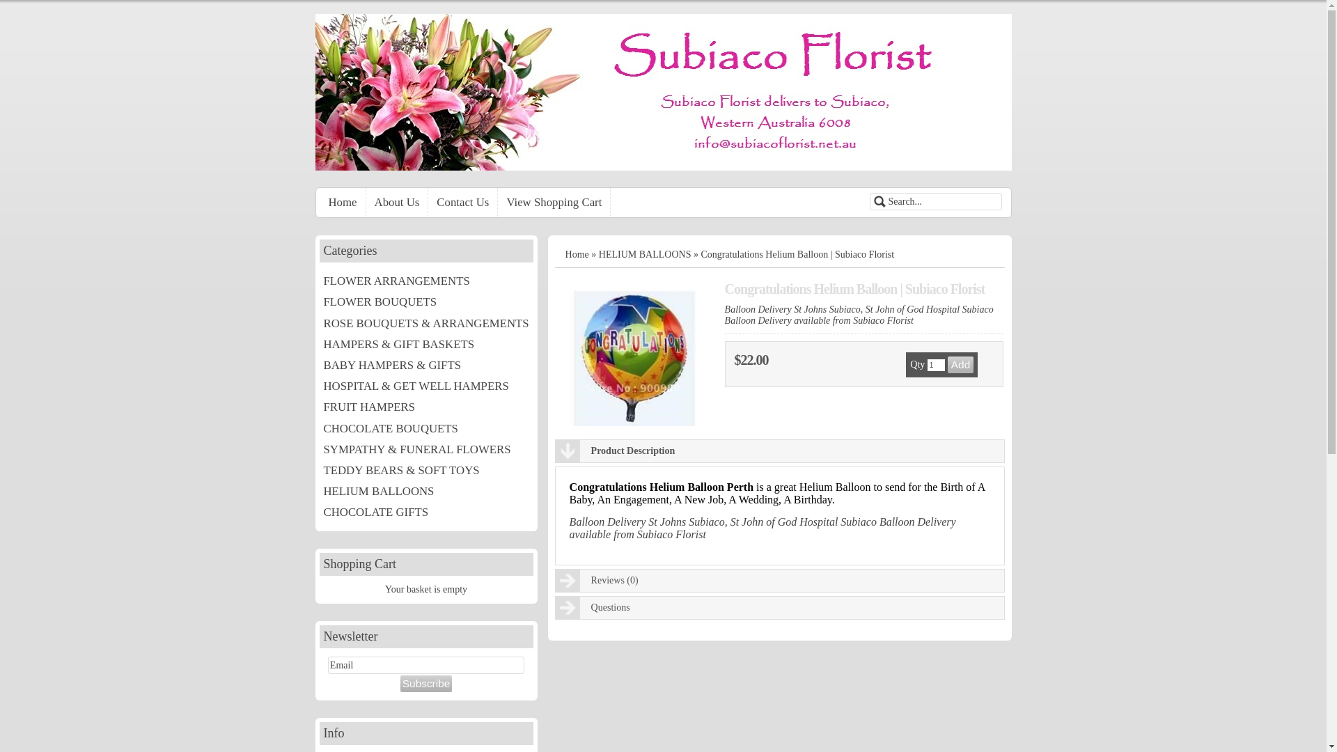 Image resolution: width=1337 pixels, height=752 pixels. I want to click on View Shopping Cart, so click(554, 202).